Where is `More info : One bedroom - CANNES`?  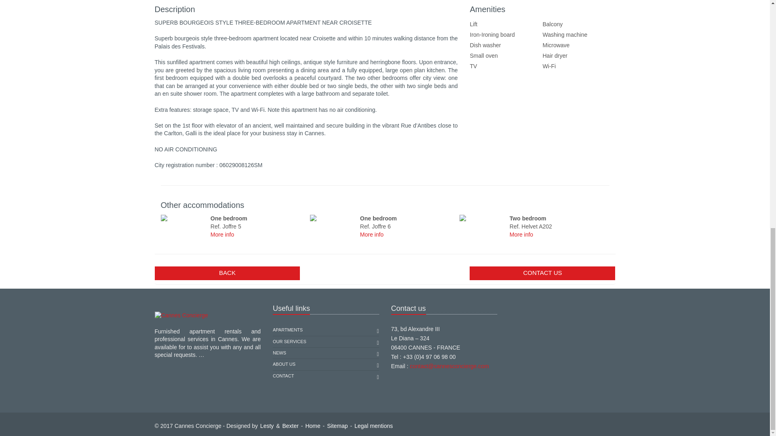 More info : One bedroom - CANNES is located at coordinates (222, 234).